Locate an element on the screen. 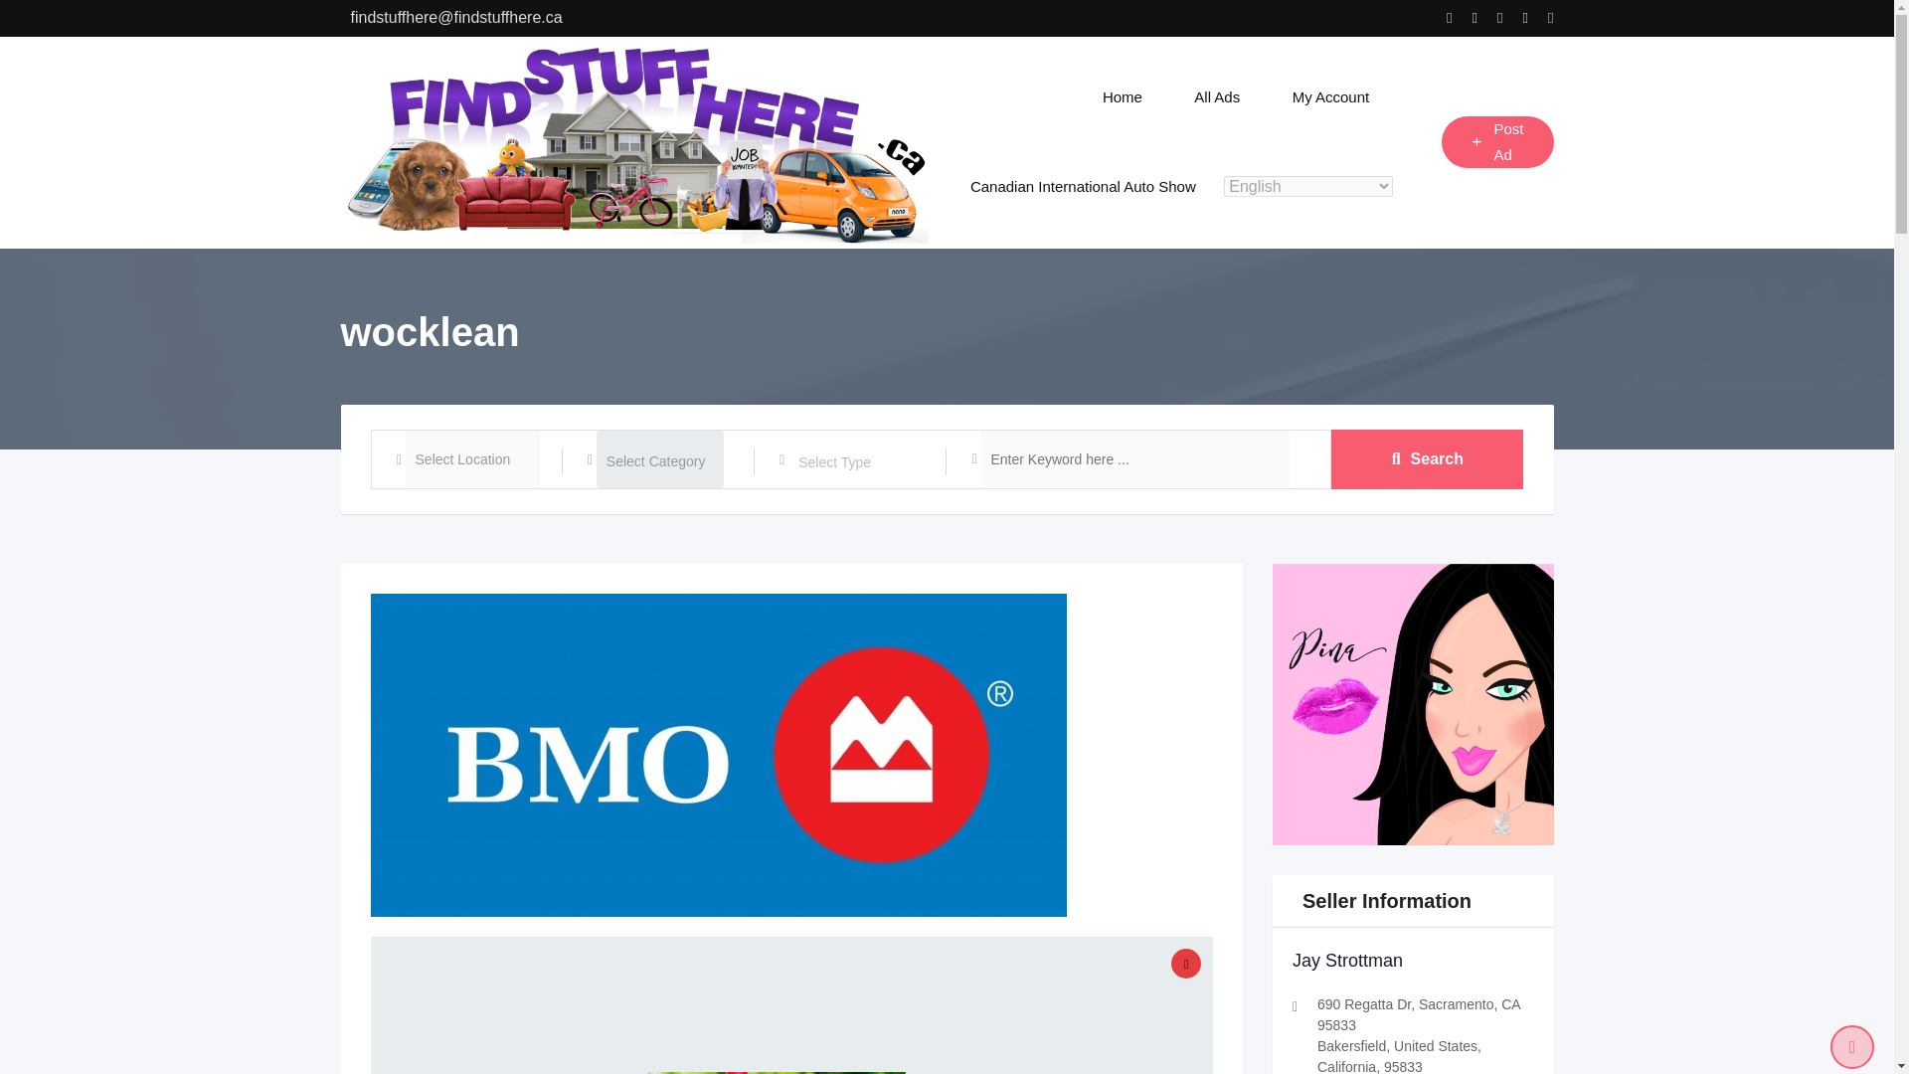 The image size is (1909, 1074). Post Ad is located at coordinates (1497, 141).